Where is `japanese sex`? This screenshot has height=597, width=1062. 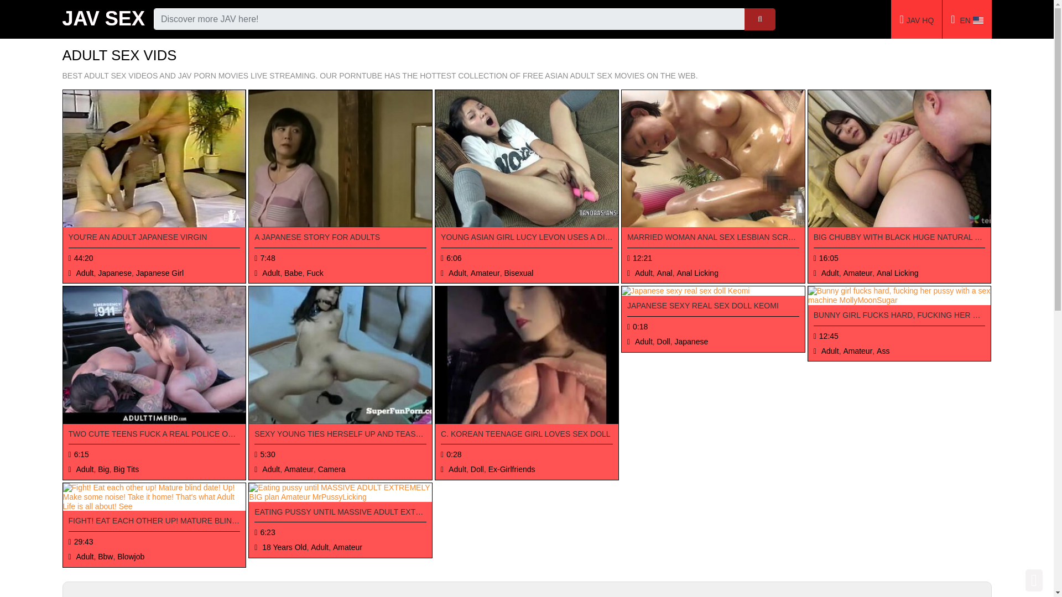
japanese sex is located at coordinates (154, 159).